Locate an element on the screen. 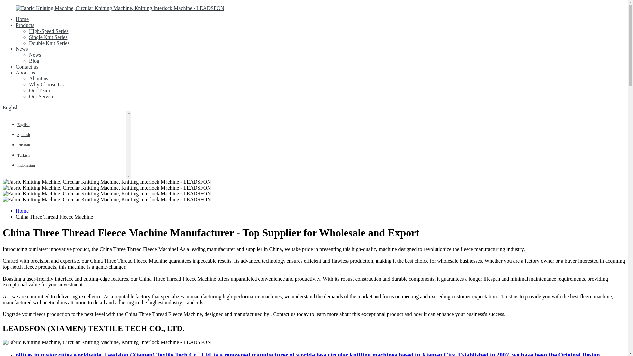 This screenshot has width=633, height=356. Turkish is located at coordinates (24, 155).